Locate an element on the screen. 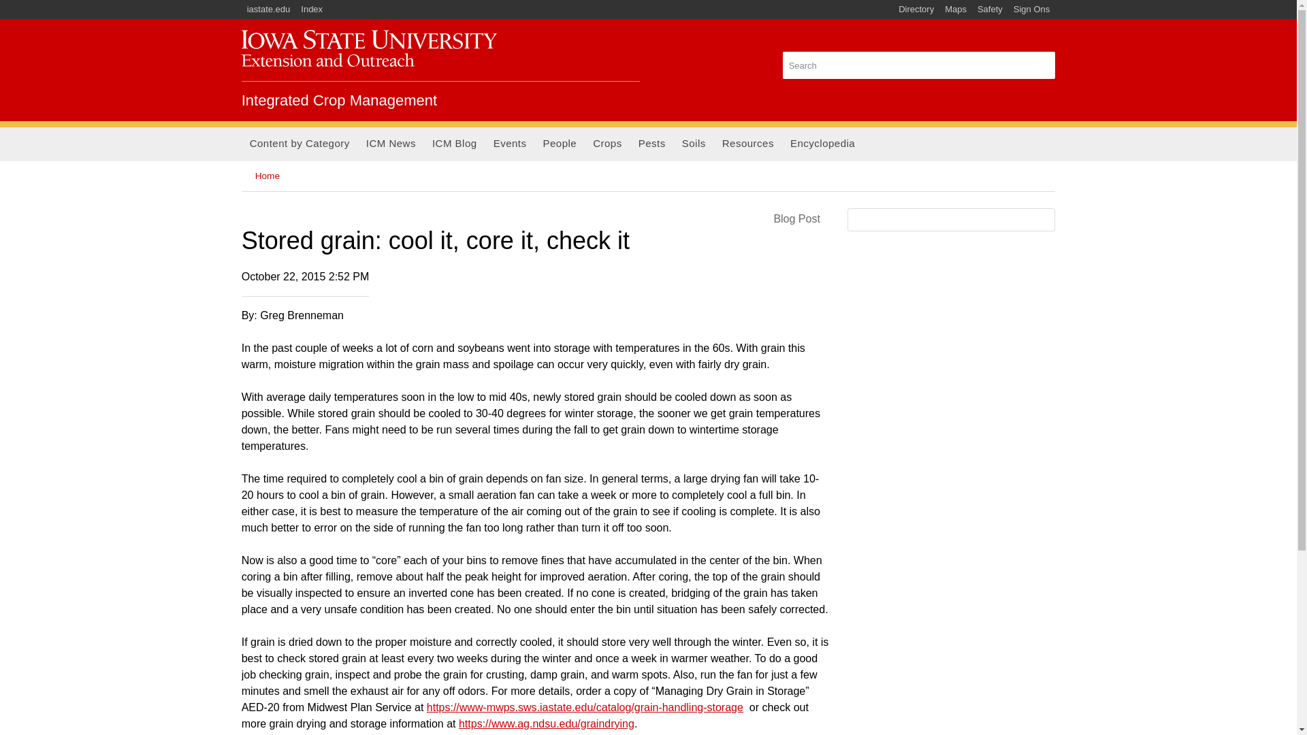  Sign Ons is located at coordinates (1031, 10).